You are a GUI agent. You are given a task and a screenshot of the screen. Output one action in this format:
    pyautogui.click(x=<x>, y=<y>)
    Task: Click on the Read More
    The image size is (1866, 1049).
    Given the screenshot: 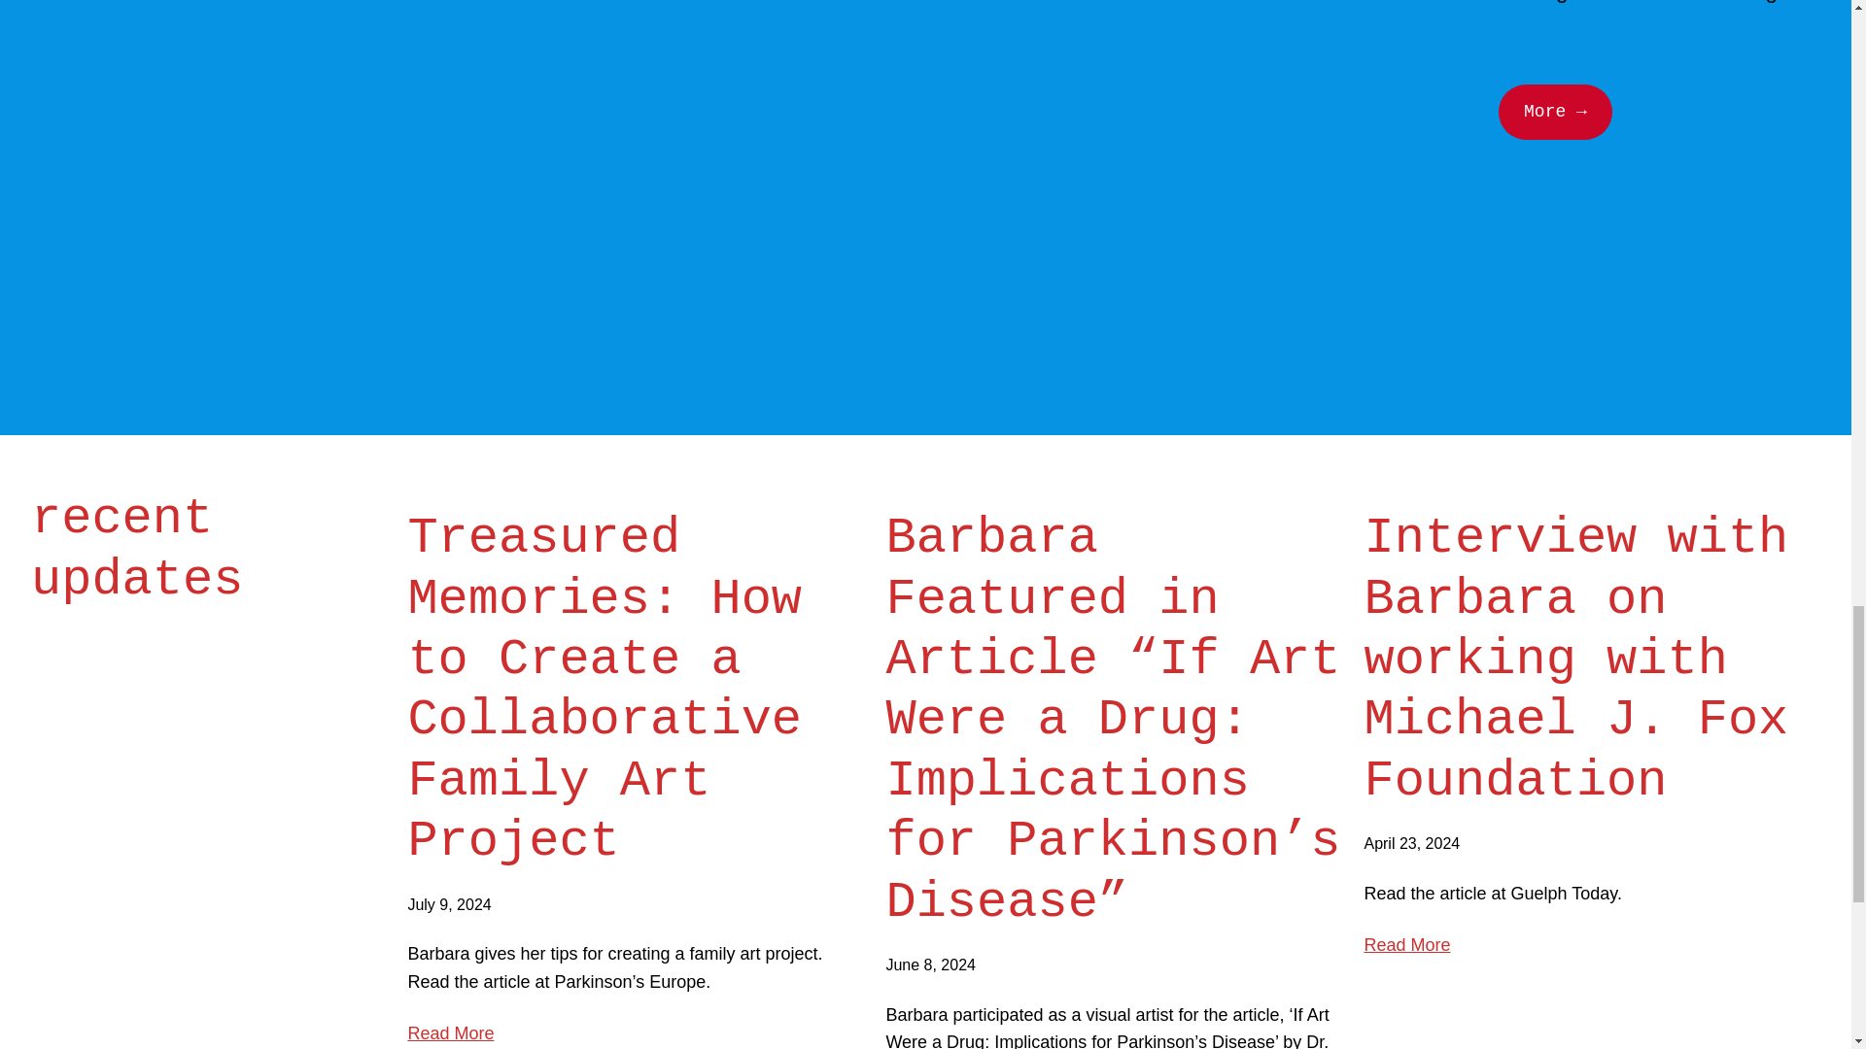 What is the action you would take?
    pyautogui.click(x=450, y=1033)
    